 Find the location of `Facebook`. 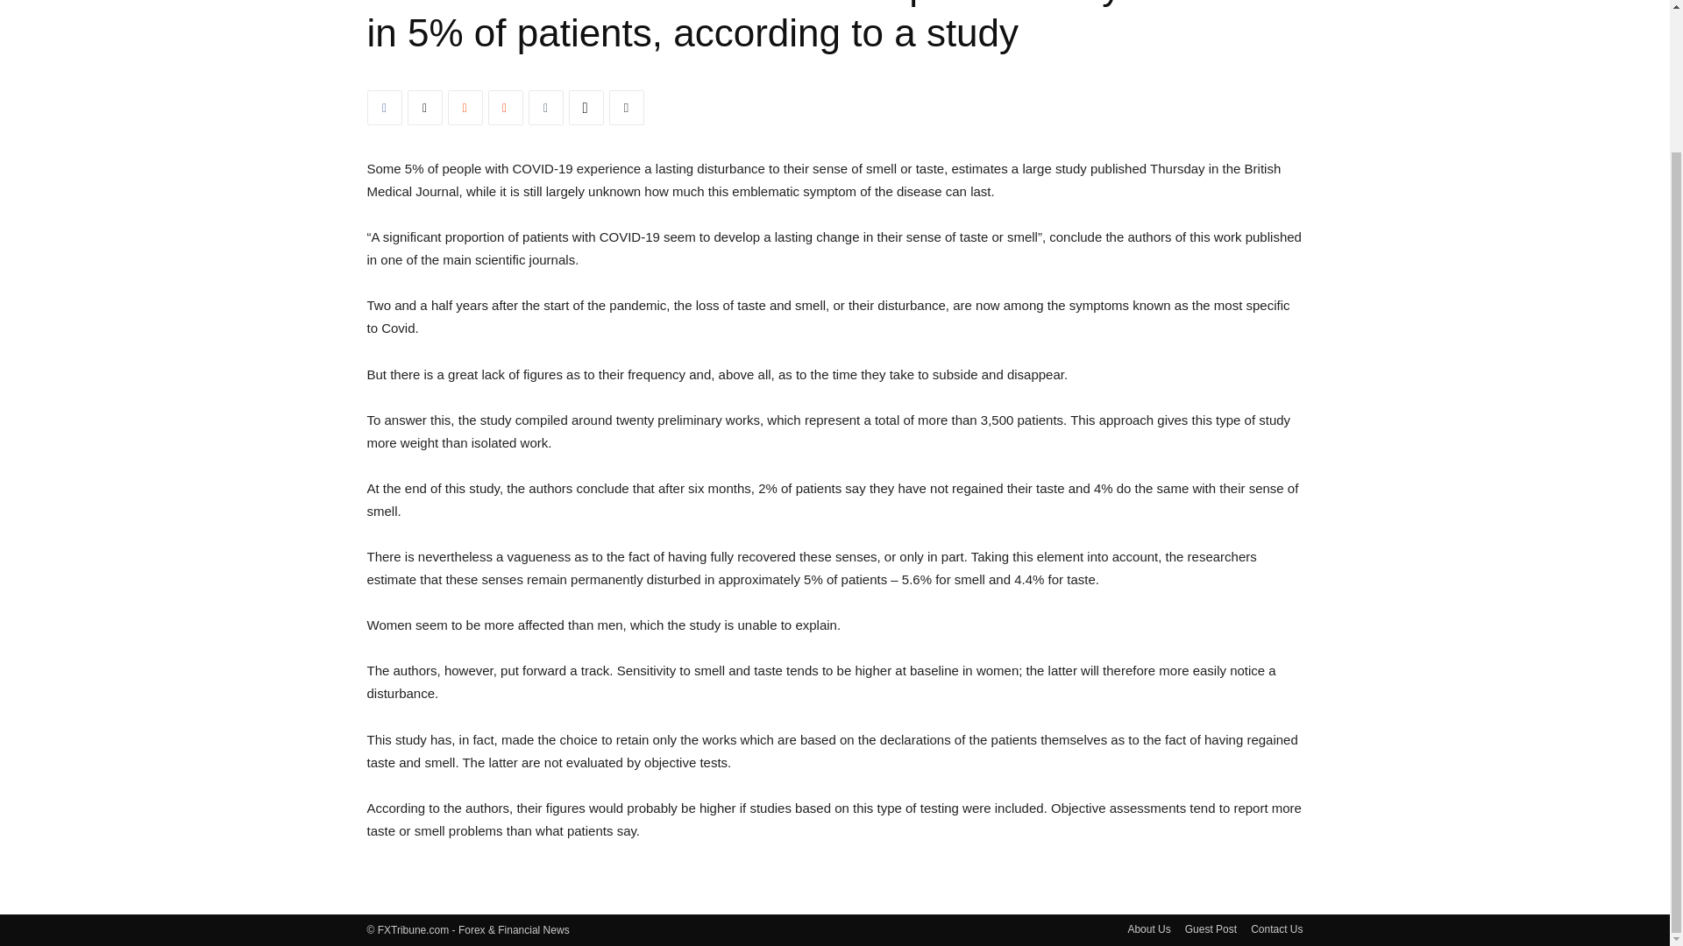

Facebook is located at coordinates (384, 107).